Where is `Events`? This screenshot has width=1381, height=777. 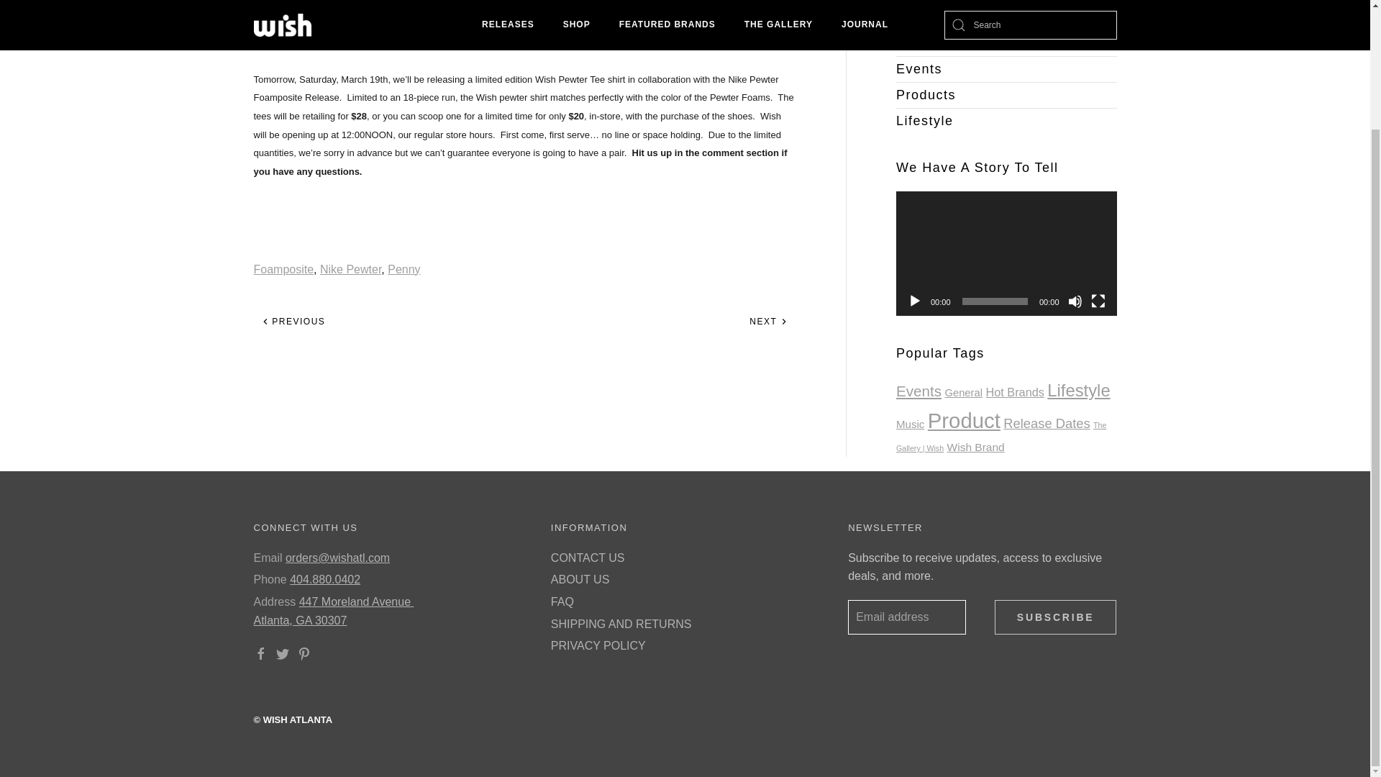
Events is located at coordinates (919, 391).